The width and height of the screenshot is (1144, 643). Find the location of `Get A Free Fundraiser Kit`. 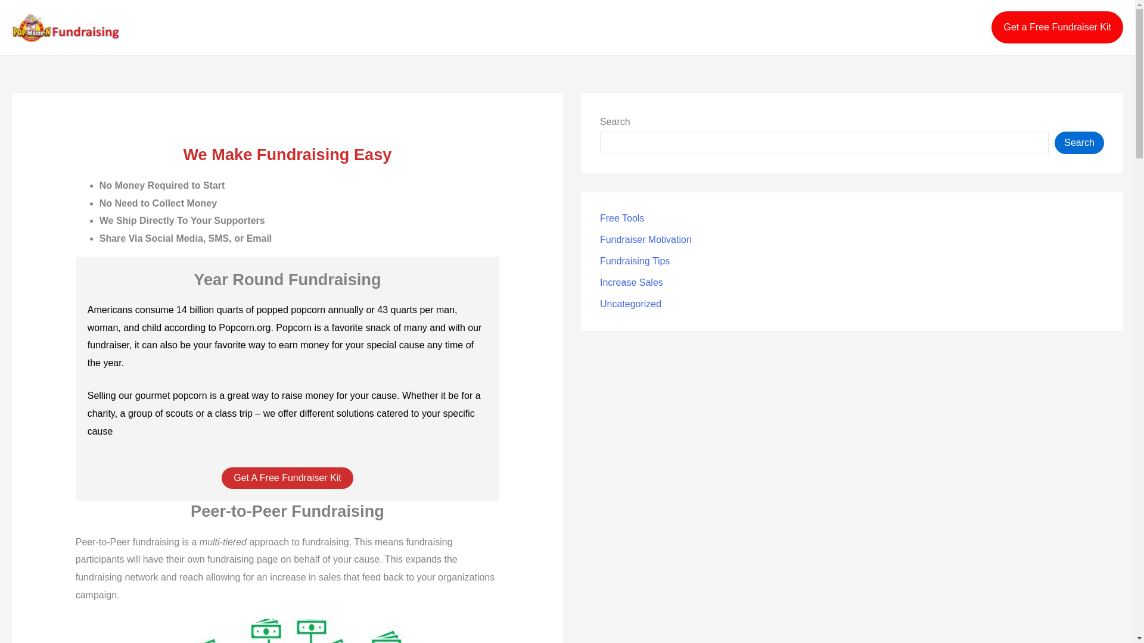

Get A Free Fundraiser Kit is located at coordinates (287, 477).